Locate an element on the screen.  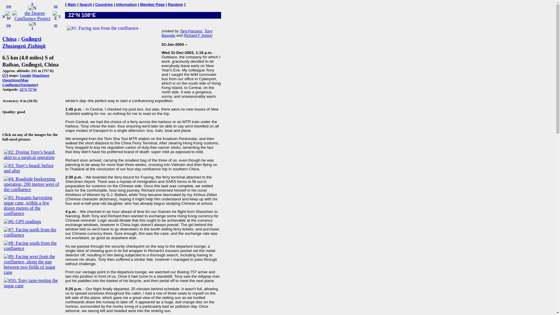
Information is located at coordinates (127, 4).